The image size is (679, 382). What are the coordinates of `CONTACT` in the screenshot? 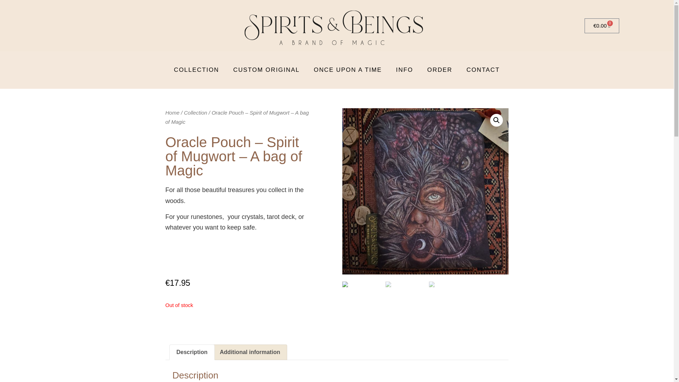 It's located at (483, 70).